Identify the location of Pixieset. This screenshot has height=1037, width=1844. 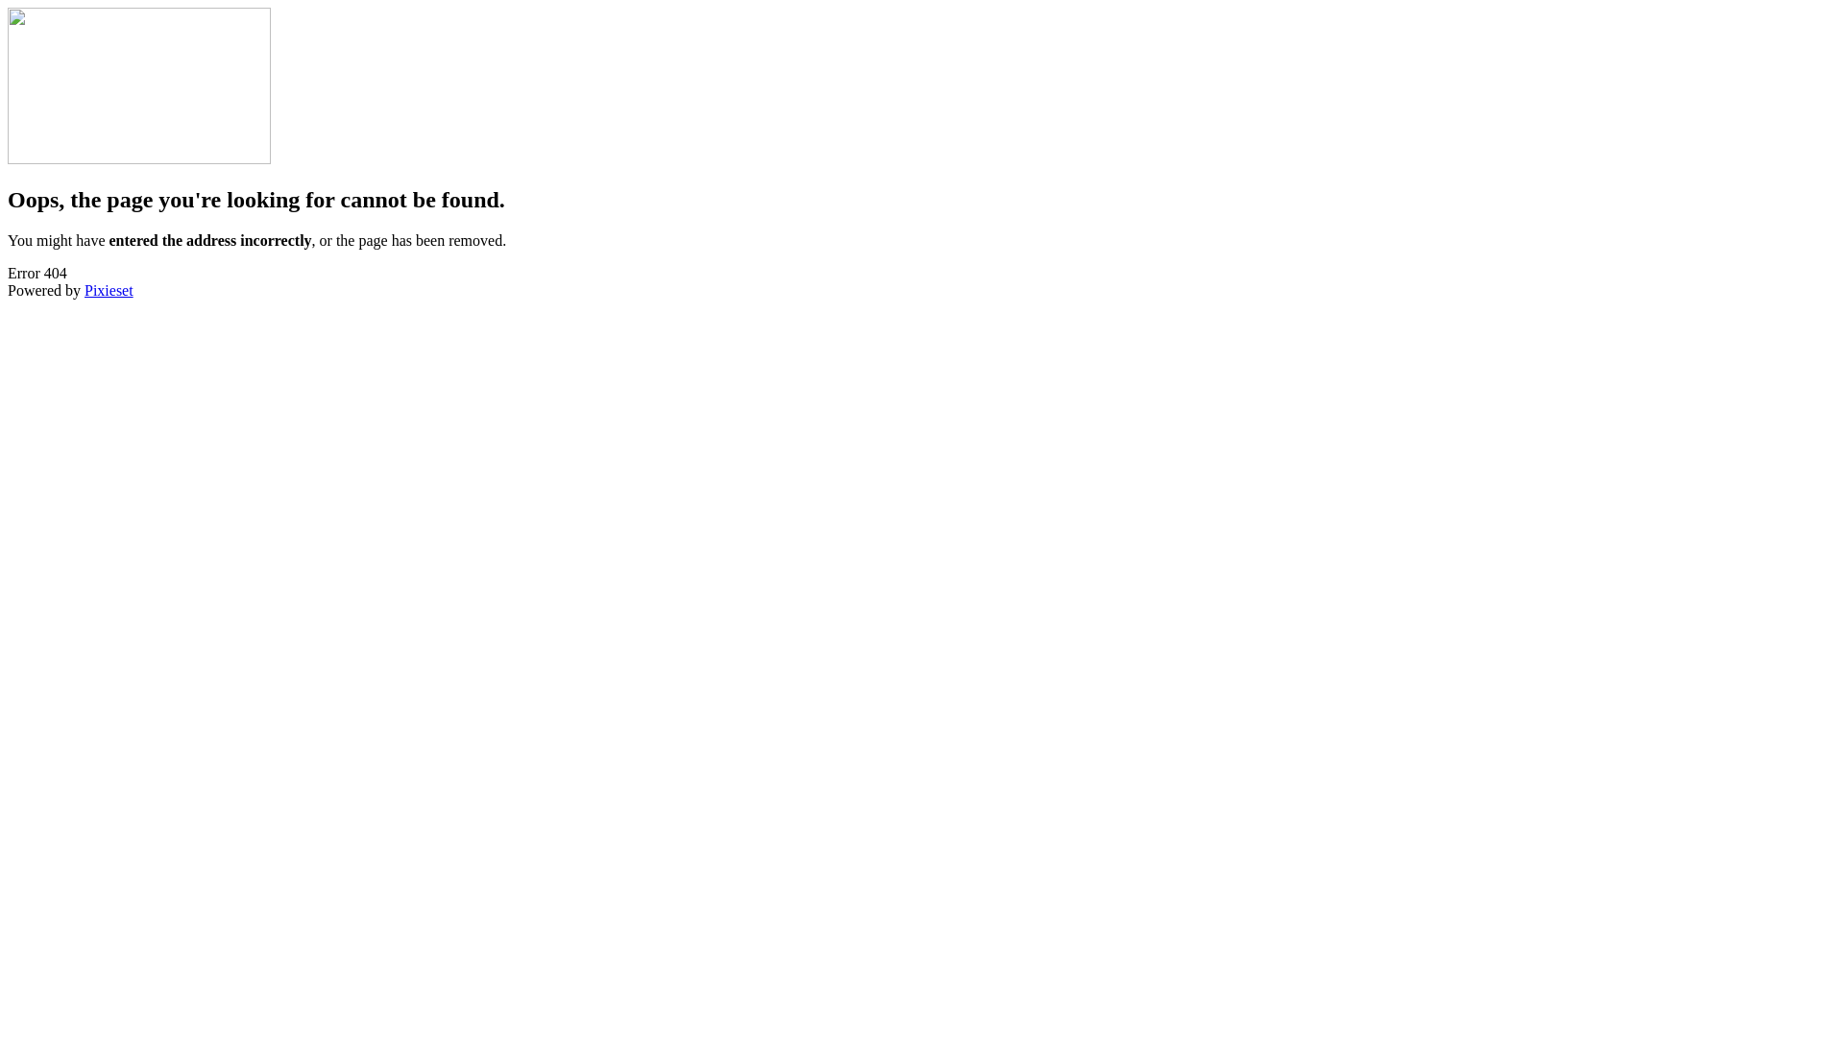
(109, 290).